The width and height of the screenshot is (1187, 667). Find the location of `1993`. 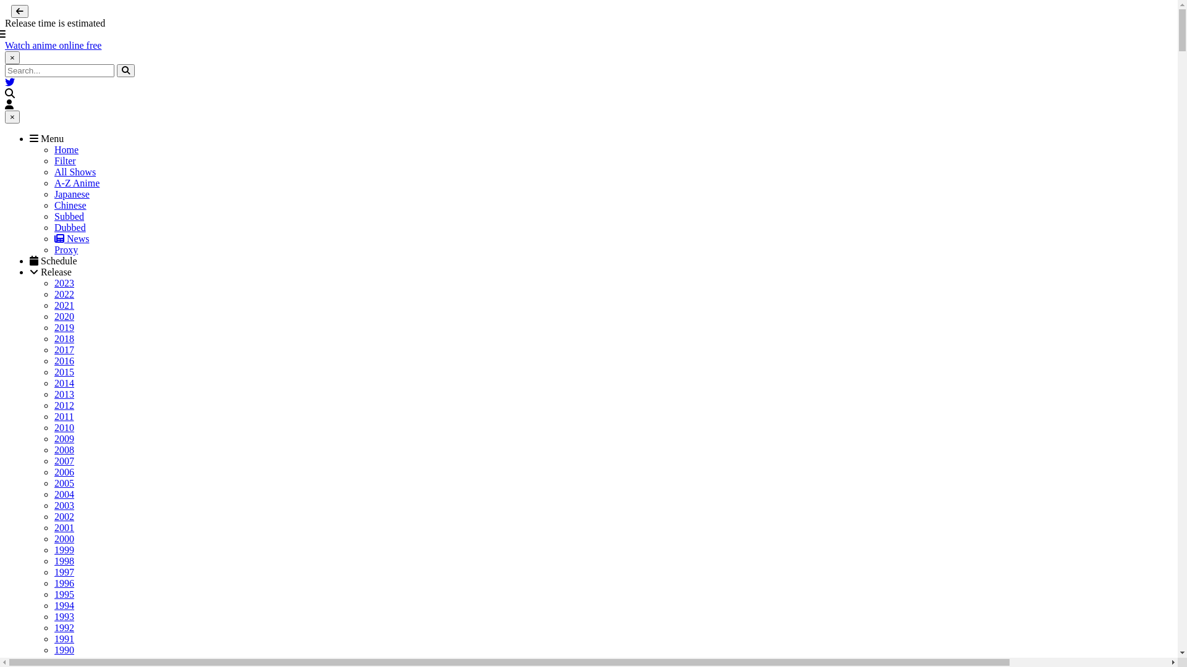

1993 is located at coordinates (64, 616).